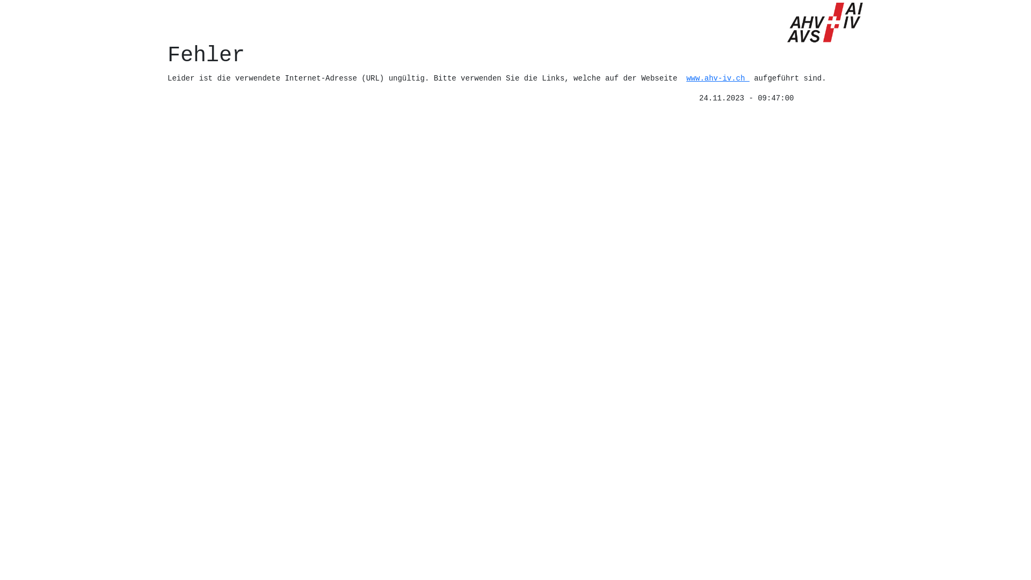 This screenshot has width=1031, height=580. I want to click on www.ahv-iv.ch, so click(718, 78).